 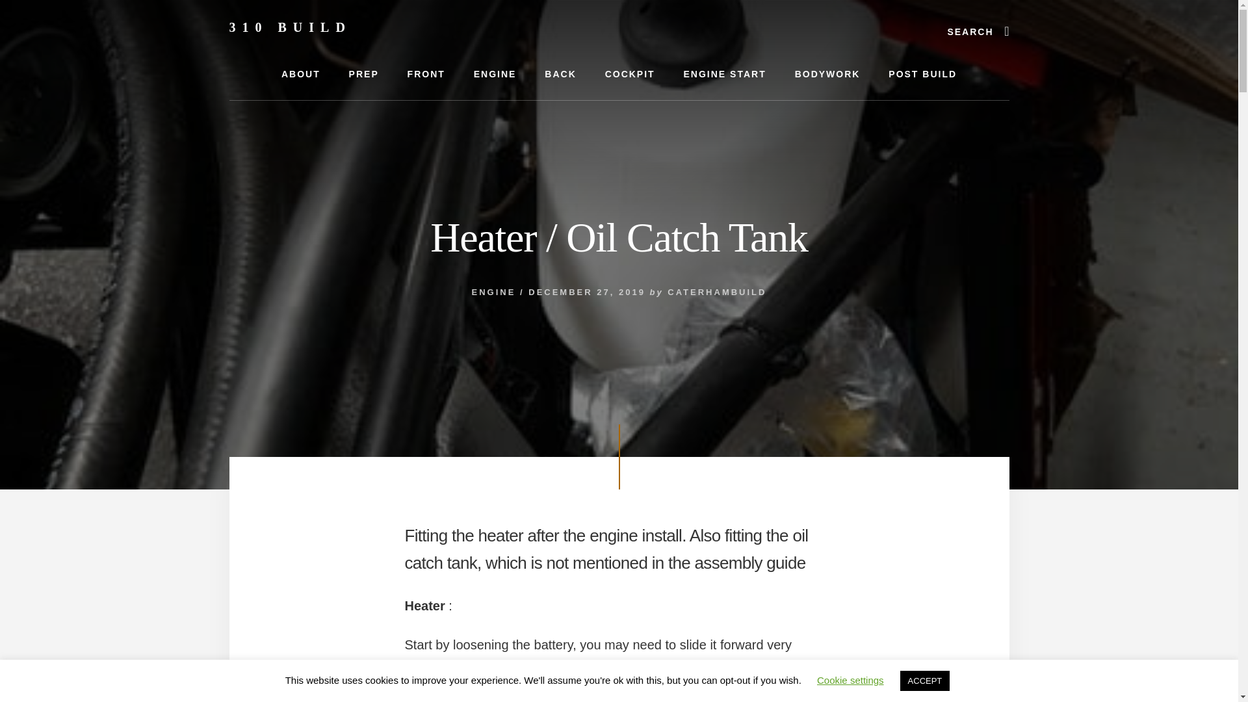 I want to click on ENGINE, so click(x=495, y=74).